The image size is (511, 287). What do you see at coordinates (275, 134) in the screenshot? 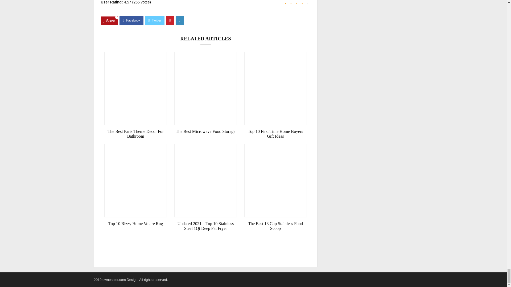
I see `Top 10 First Time Home Buyers Gift Ideas` at bounding box center [275, 134].